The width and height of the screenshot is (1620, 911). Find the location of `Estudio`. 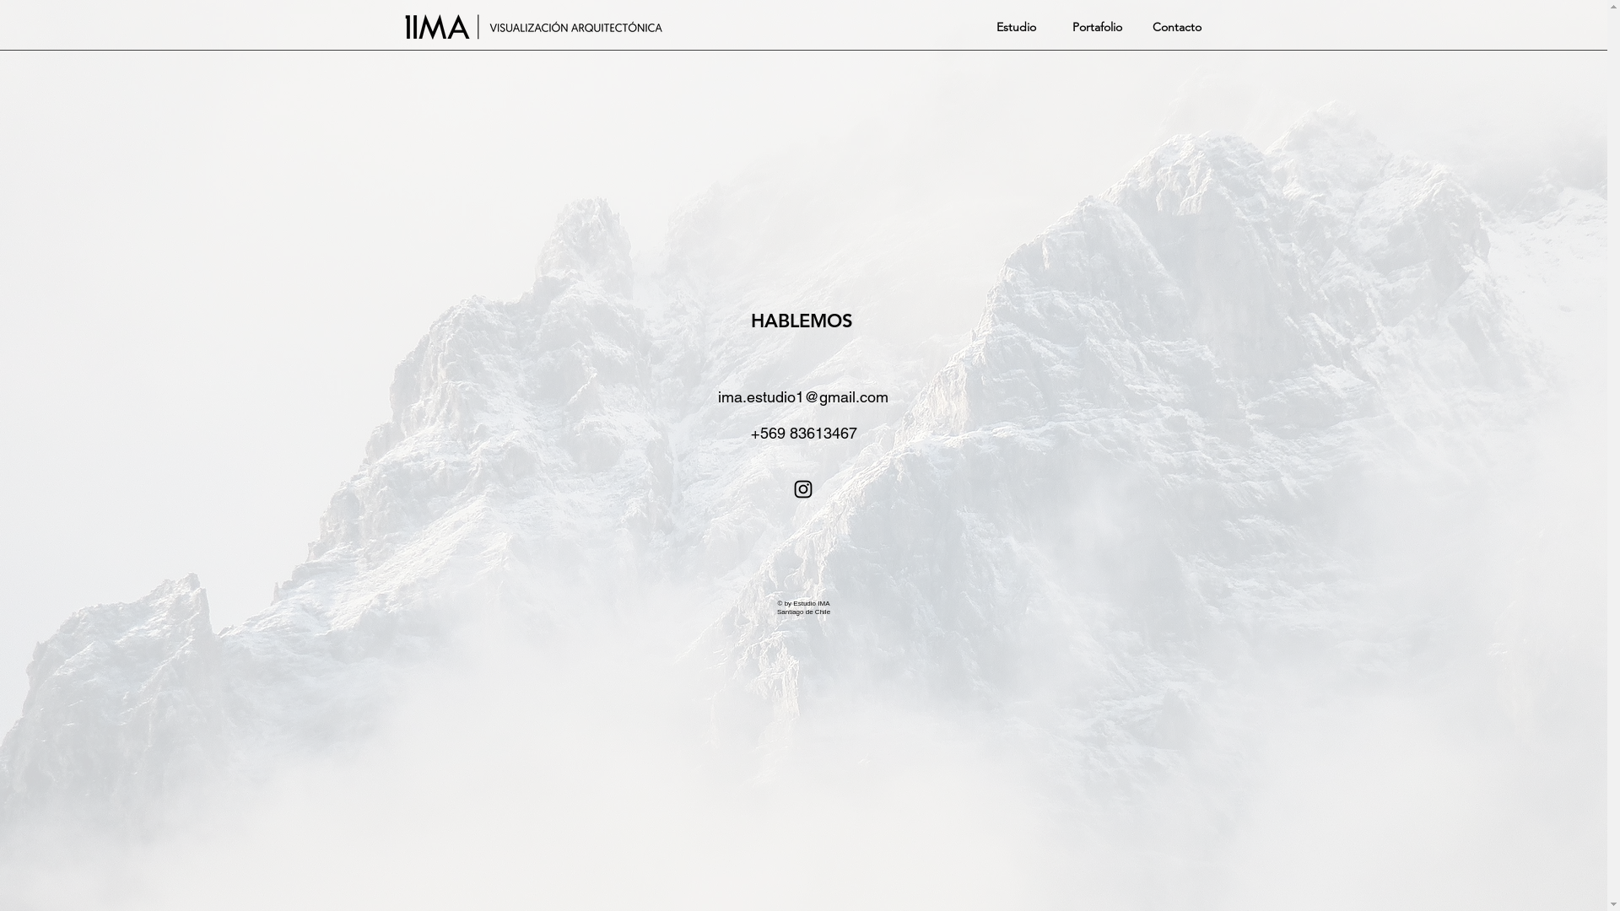

Estudio is located at coordinates (1014, 27).